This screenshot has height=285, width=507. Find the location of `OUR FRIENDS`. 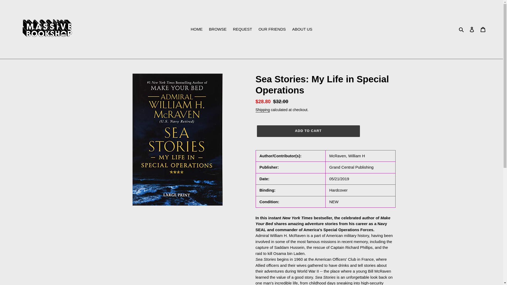

OUR FRIENDS is located at coordinates (272, 30).